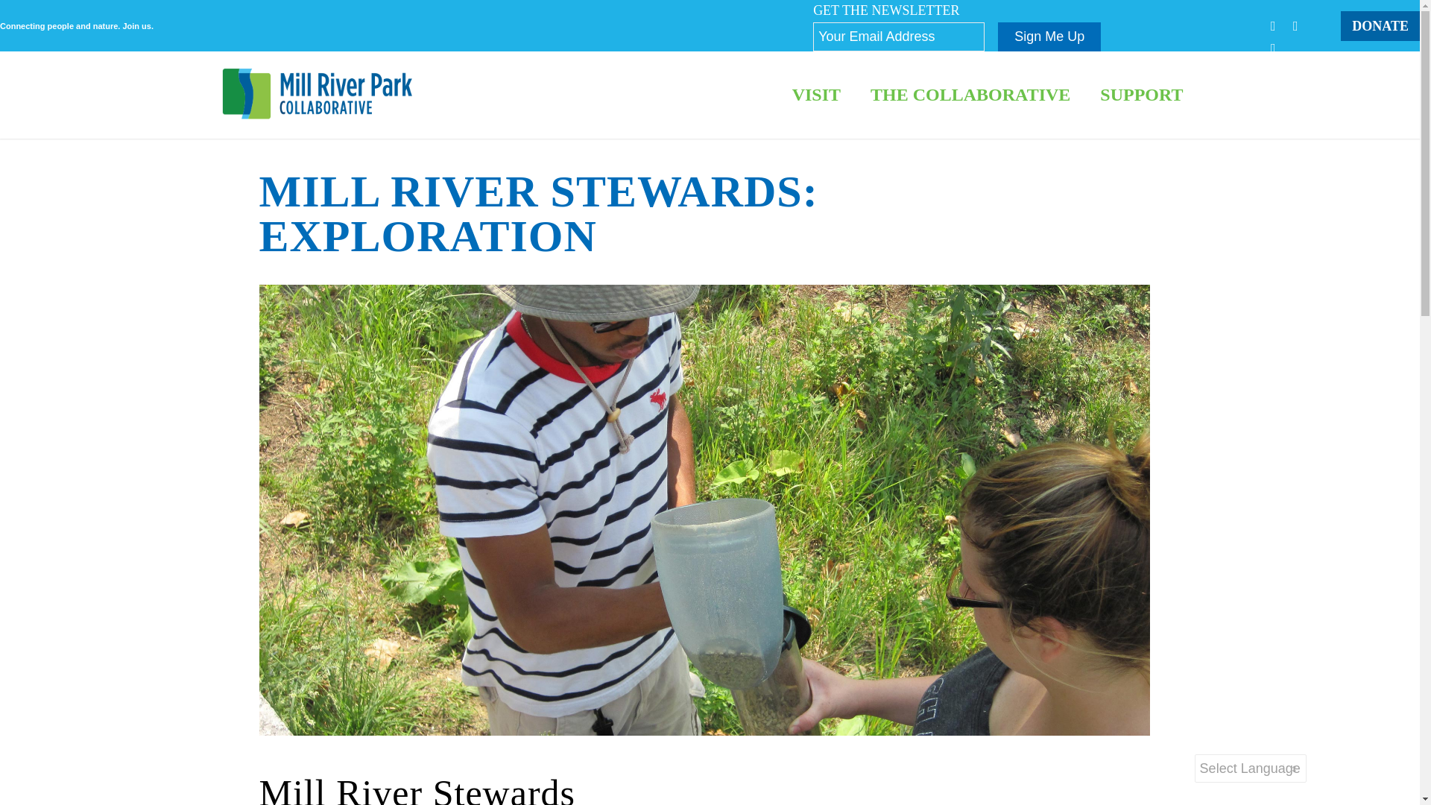  Describe the element at coordinates (318, 94) in the screenshot. I see `mill-river-logo` at that location.